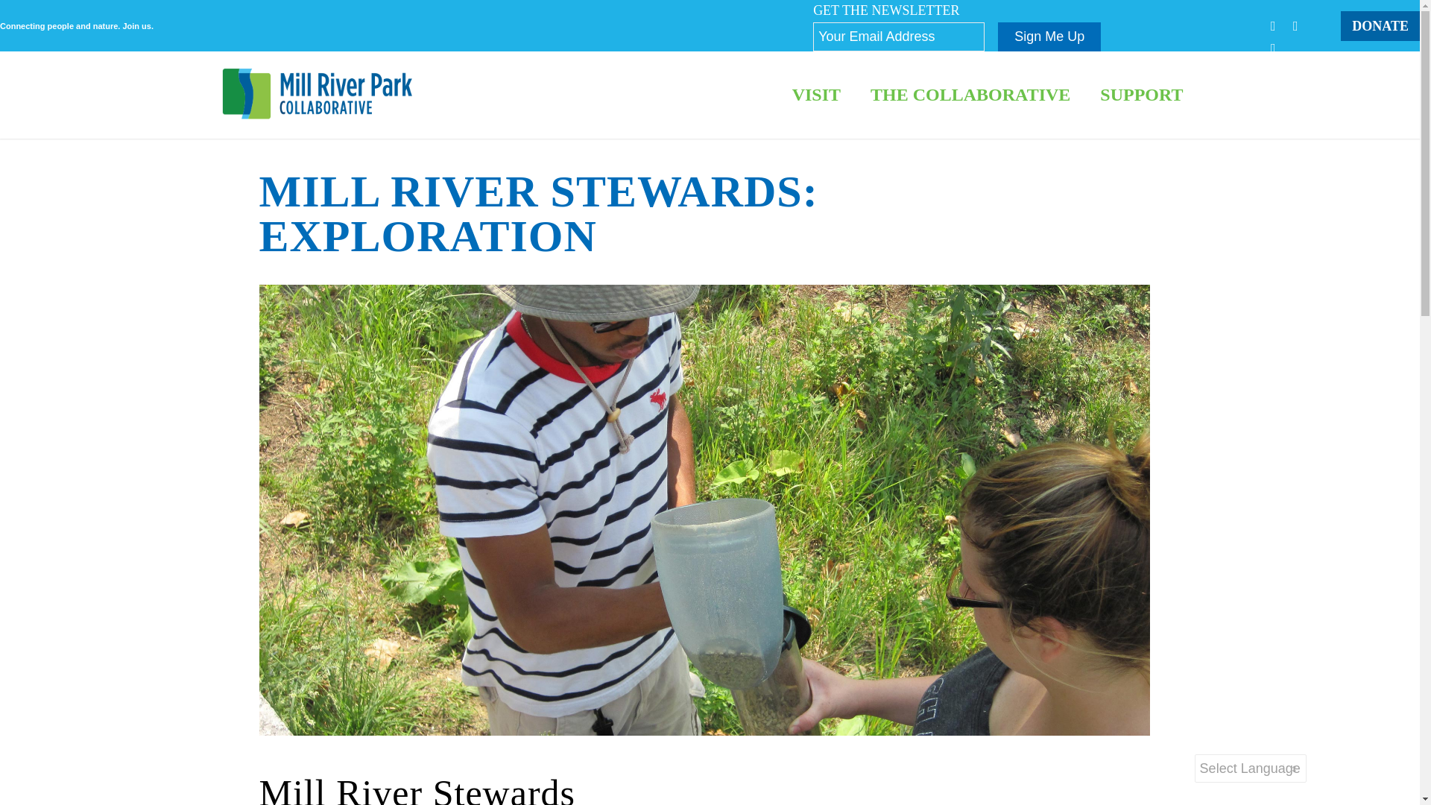  Describe the element at coordinates (318, 94) in the screenshot. I see `mill-river-logo` at that location.